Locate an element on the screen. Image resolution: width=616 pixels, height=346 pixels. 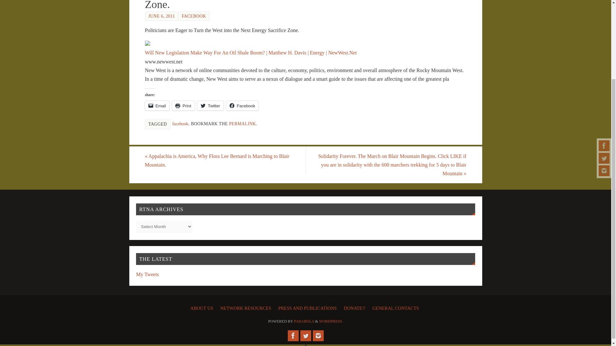
Instagram is located at coordinates (604, 71).